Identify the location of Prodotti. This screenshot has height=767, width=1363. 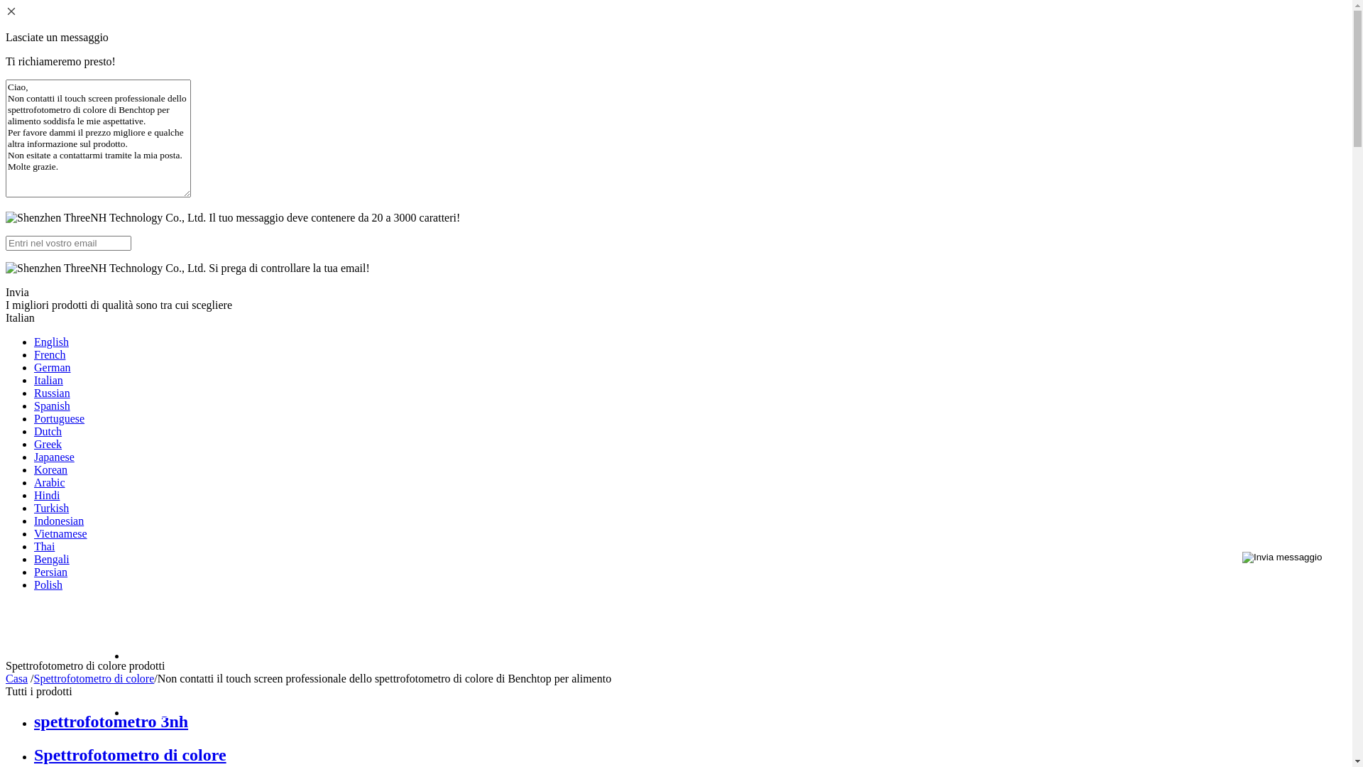
(737, 476).